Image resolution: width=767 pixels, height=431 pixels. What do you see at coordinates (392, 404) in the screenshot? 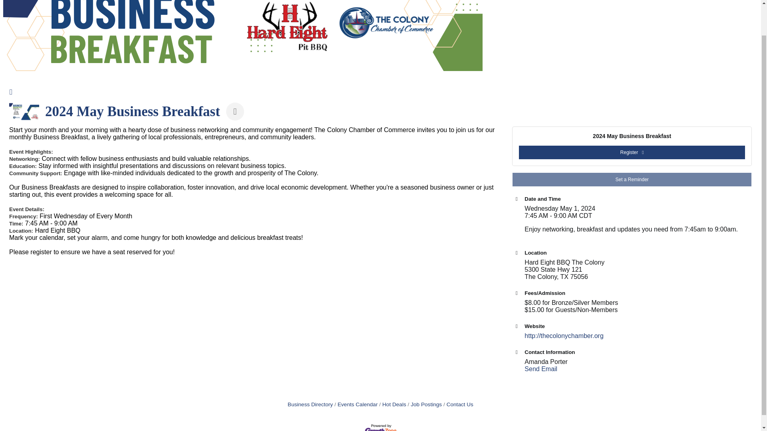
I see `Hot Deals` at bounding box center [392, 404].